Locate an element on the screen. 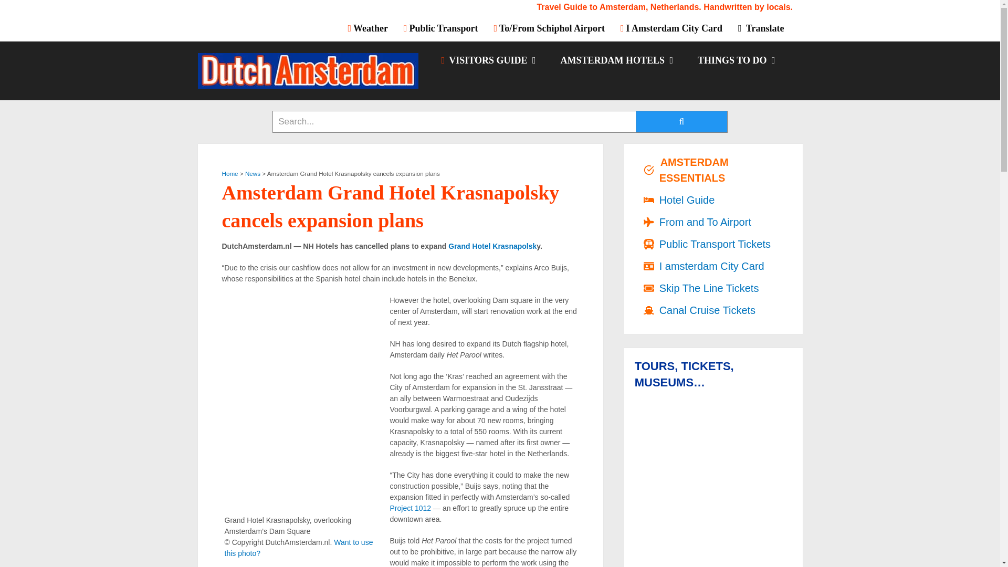  Things to do in Amsterdam is located at coordinates (735, 60).